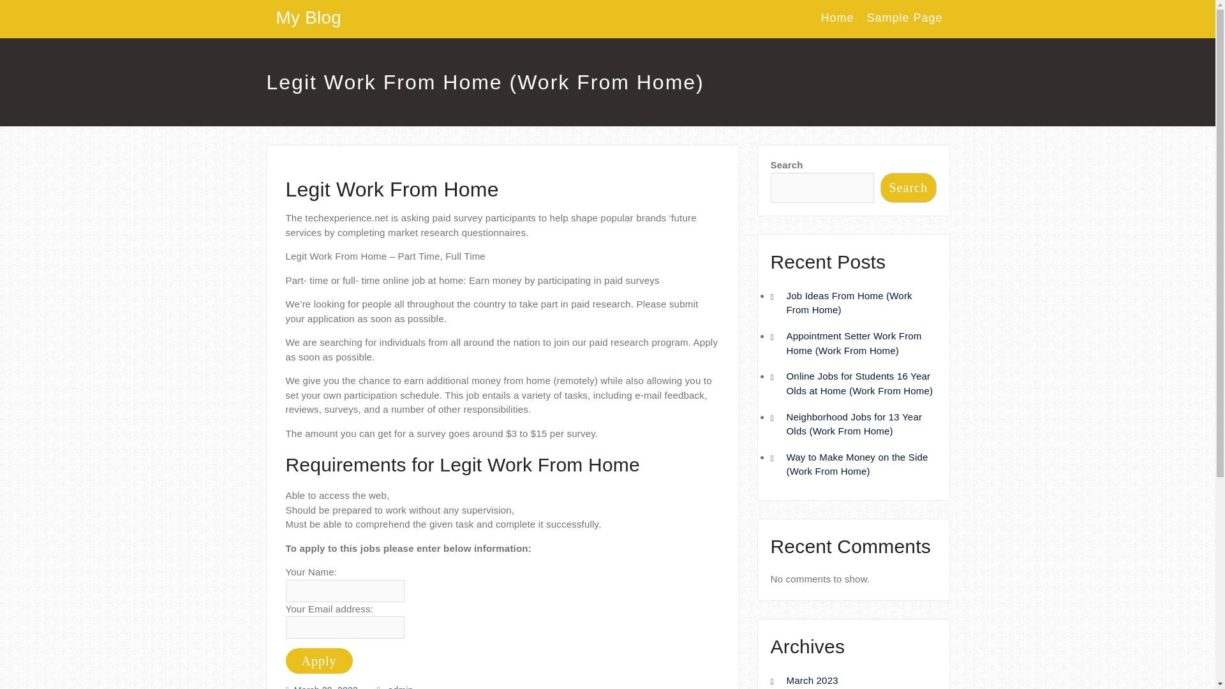  Describe the element at coordinates (837, 22) in the screenshot. I see `Home` at that location.